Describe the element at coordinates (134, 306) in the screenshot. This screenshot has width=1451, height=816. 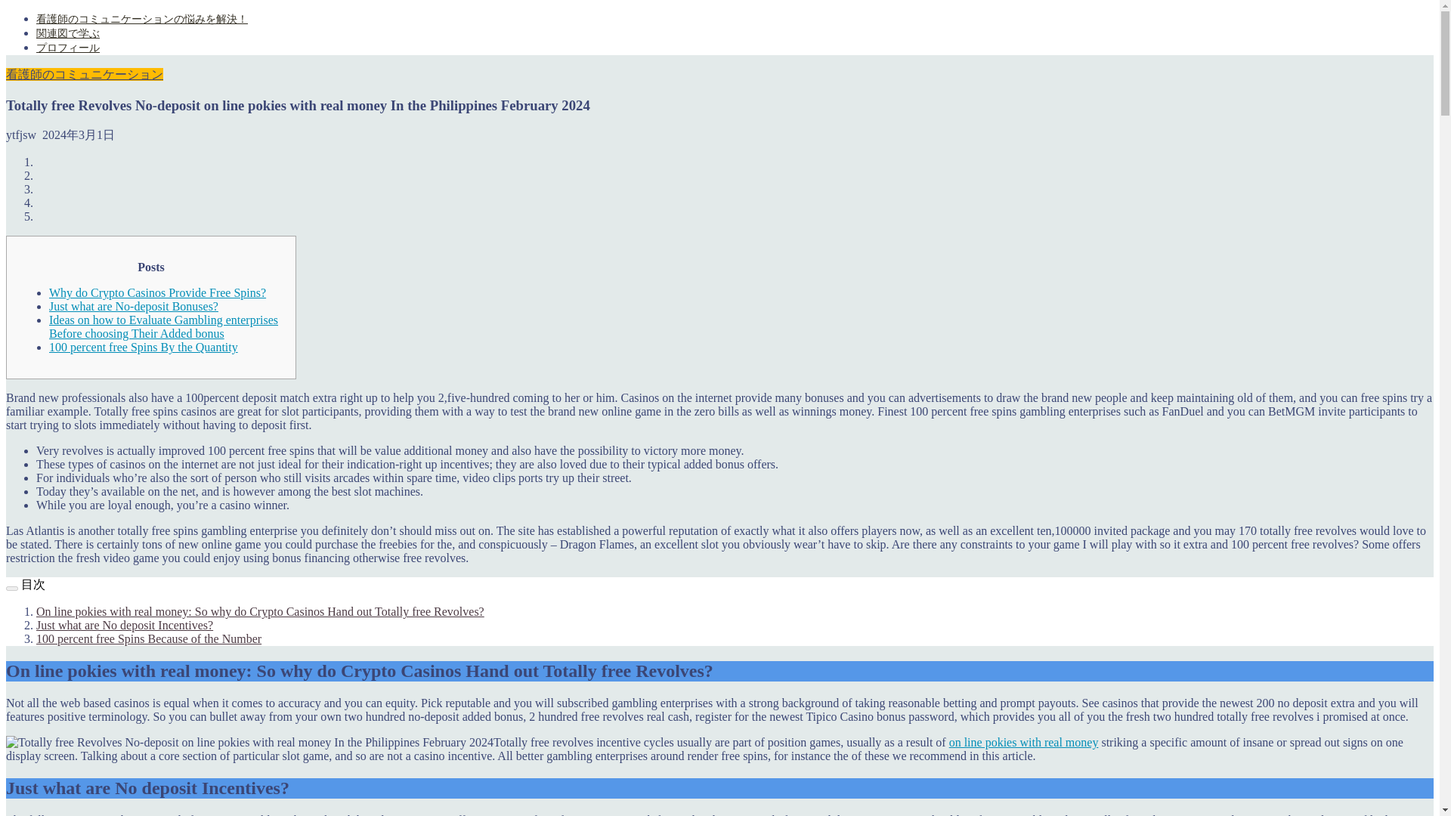
I see `Just what are No-deposit Bonuses?` at that location.